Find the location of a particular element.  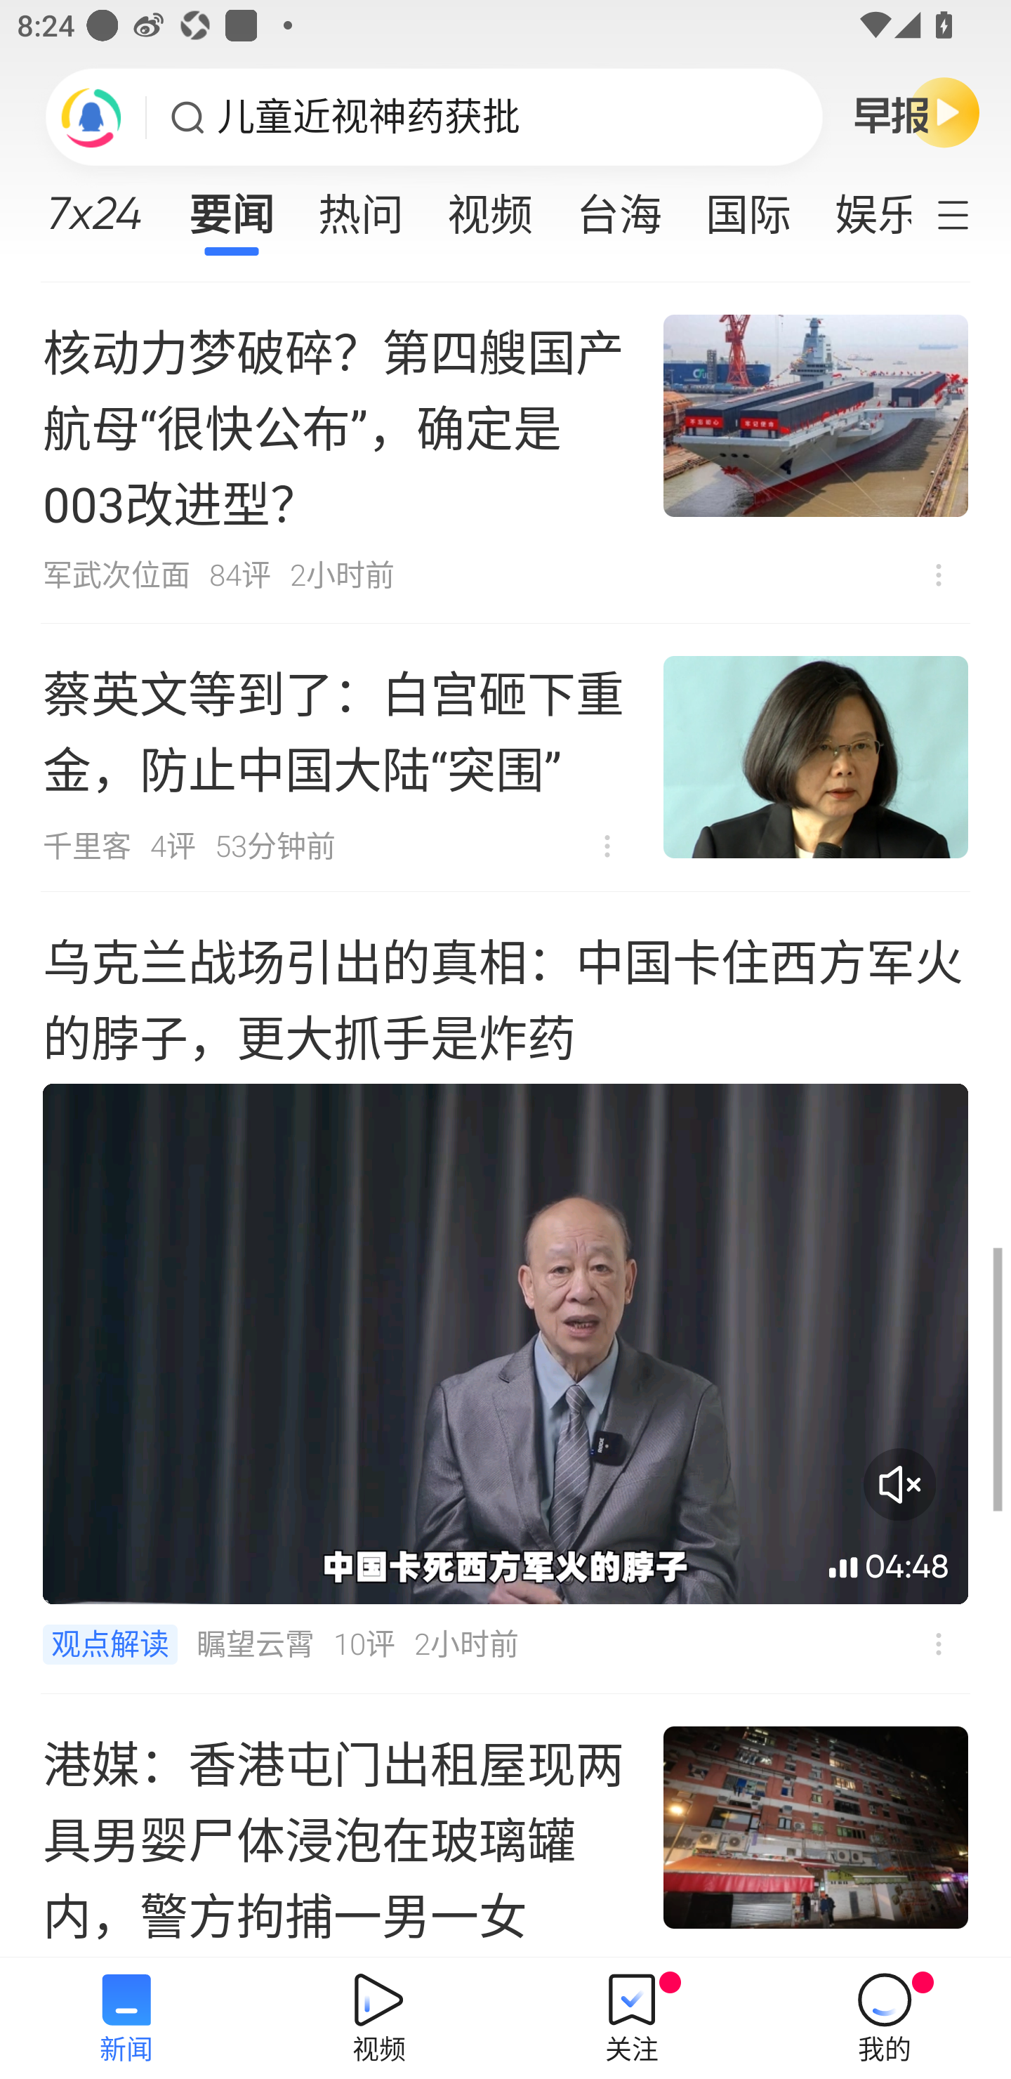

 定制频道 is located at coordinates (969, 213).